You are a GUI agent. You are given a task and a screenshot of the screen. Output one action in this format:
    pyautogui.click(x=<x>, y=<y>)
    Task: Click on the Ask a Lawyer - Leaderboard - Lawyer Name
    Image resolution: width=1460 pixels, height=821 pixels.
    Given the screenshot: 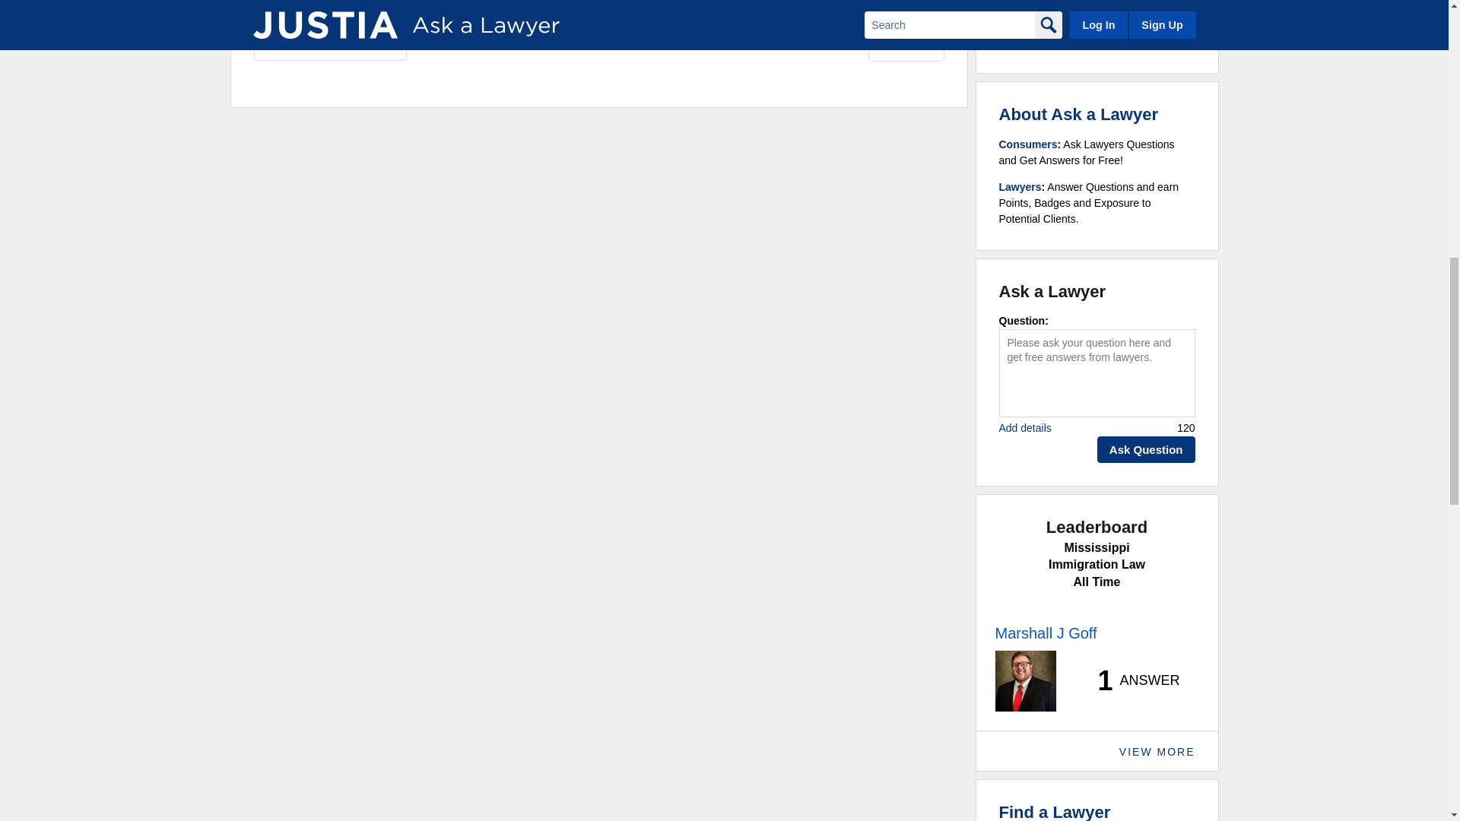 What is the action you would take?
    pyautogui.click(x=1045, y=632)
    